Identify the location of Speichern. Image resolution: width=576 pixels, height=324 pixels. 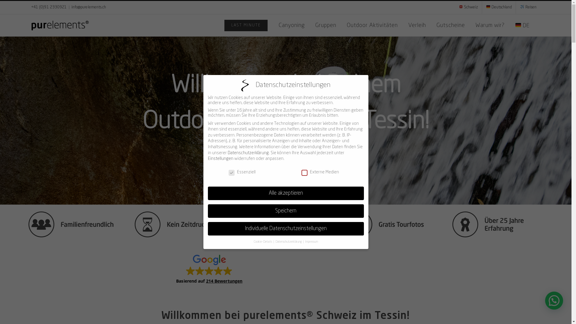
(286, 211).